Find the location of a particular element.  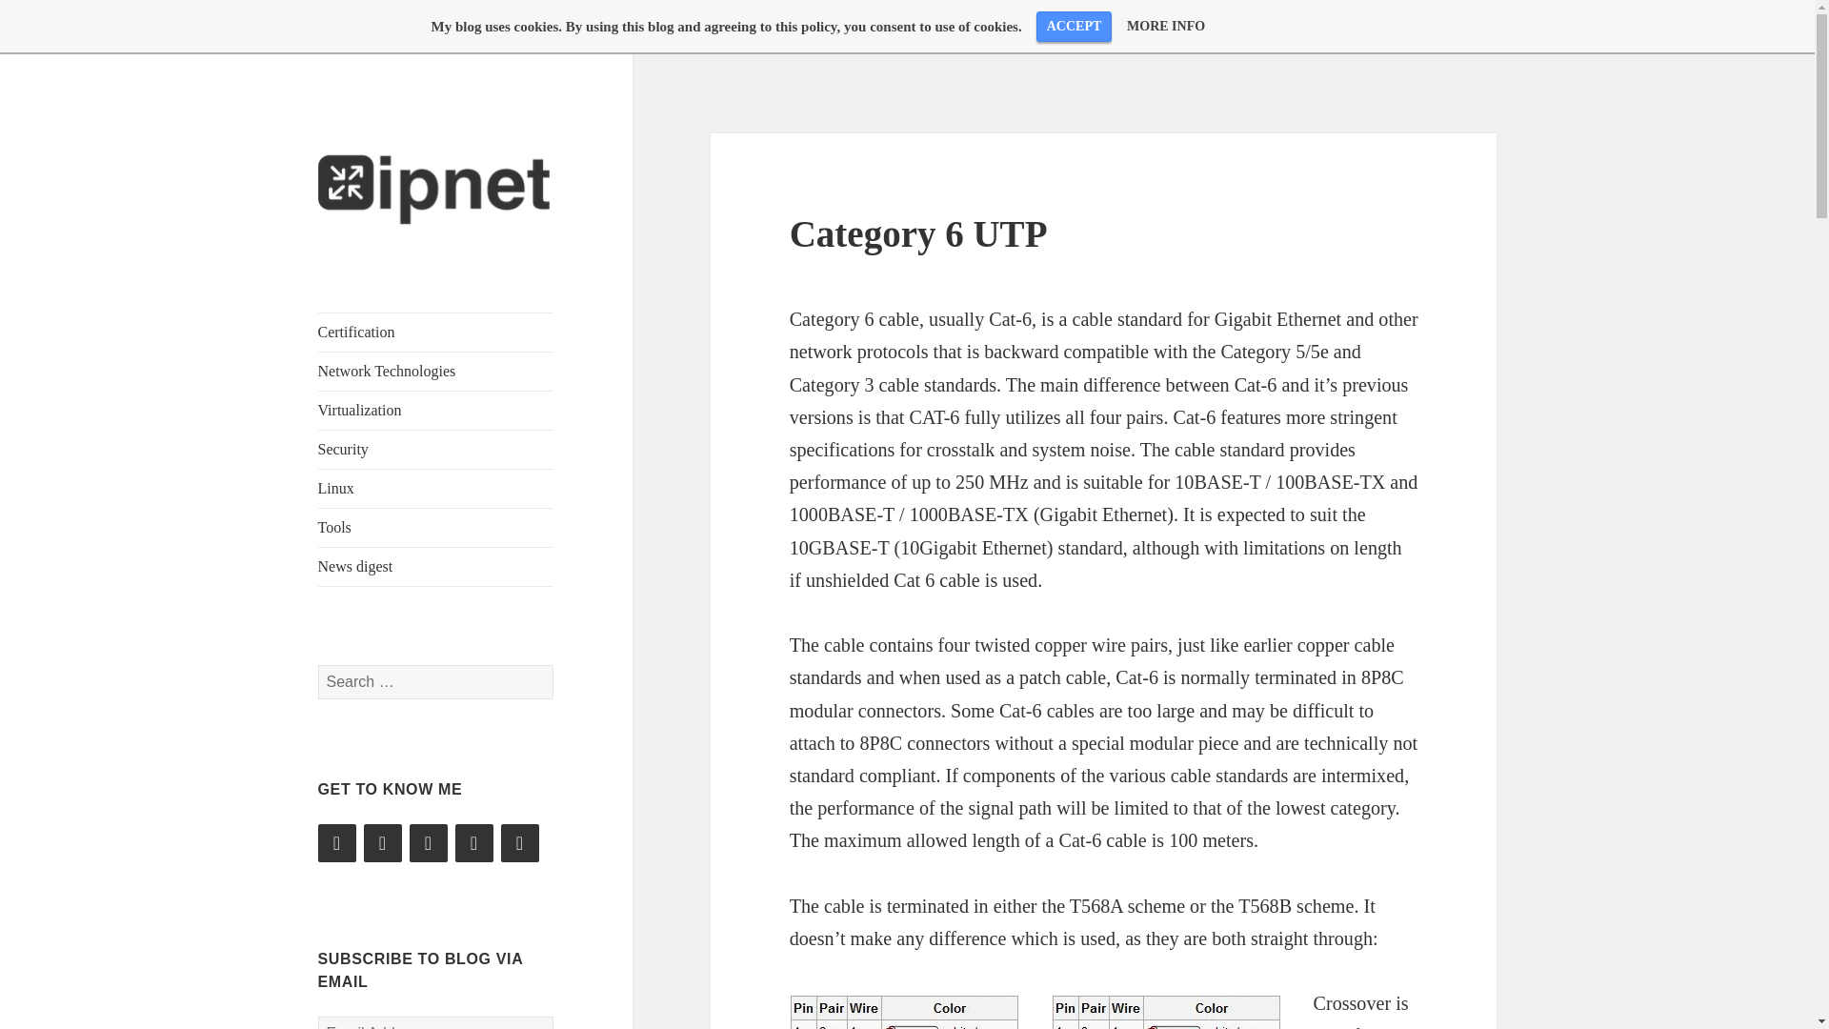

Security is located at coordinates (436, 450).